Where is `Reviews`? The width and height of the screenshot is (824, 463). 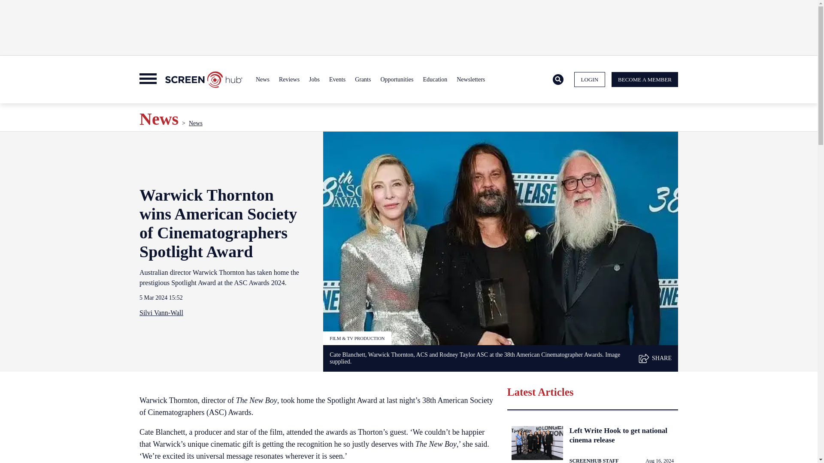 Reviews is located at coordinates (289, 80).